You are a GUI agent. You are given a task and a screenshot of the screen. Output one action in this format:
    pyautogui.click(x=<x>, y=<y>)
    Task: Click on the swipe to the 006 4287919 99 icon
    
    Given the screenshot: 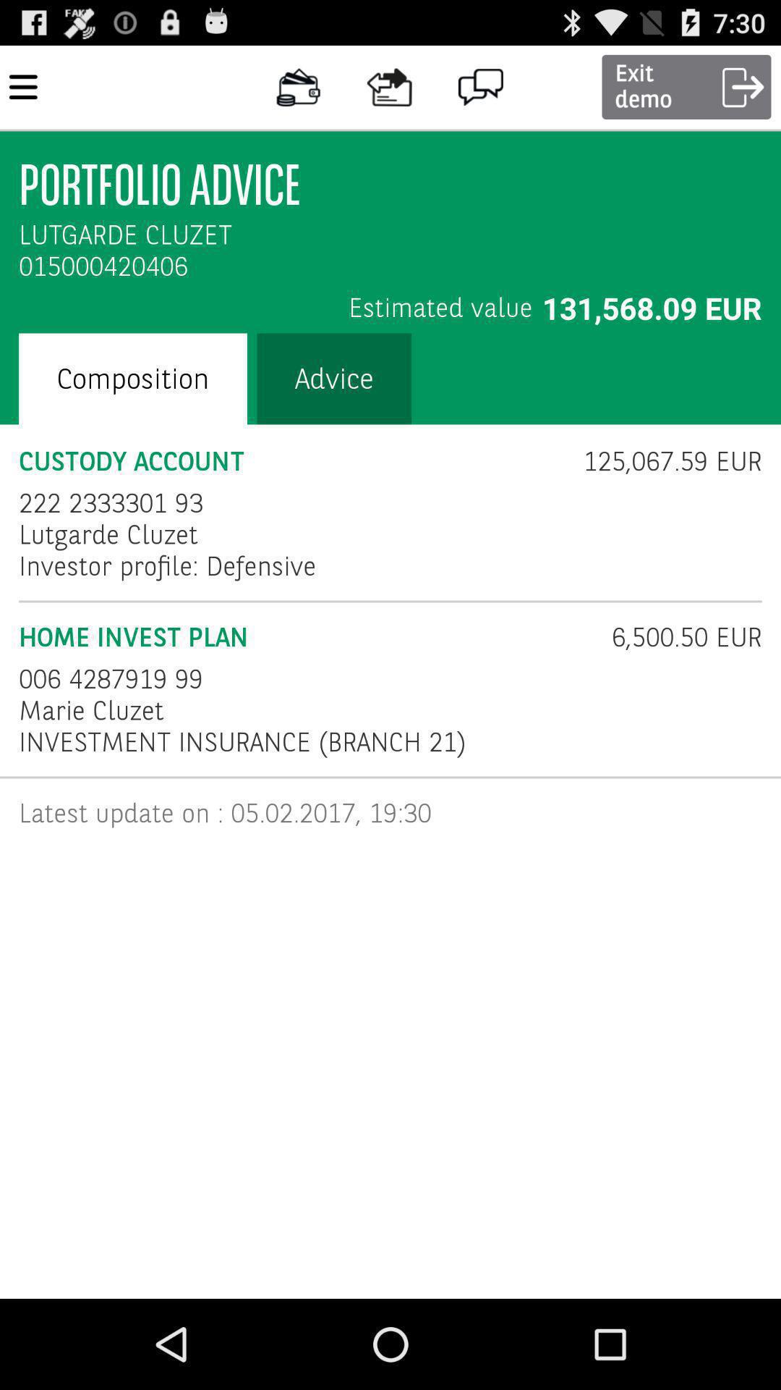 What is the action you would take?
    pyautogui.click(x=111, y=679)
    